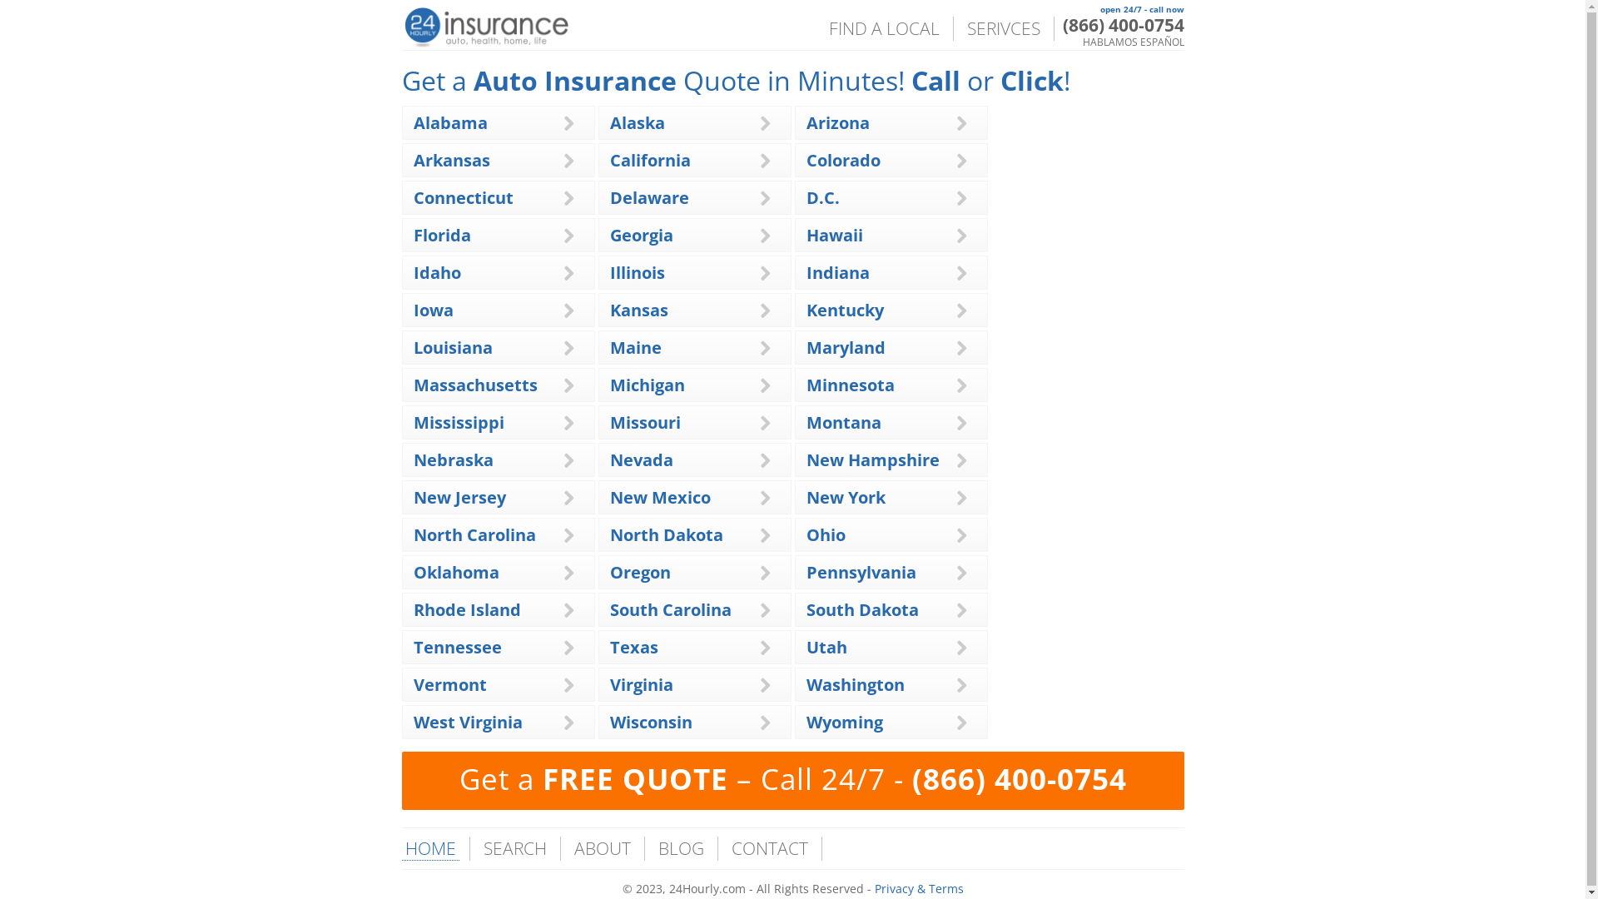 This screenshot has width=1598, height=899. What do you see at coordinates (837, 273) in the screenshot?
I see `Indiana` at bounding box center [837, 273].